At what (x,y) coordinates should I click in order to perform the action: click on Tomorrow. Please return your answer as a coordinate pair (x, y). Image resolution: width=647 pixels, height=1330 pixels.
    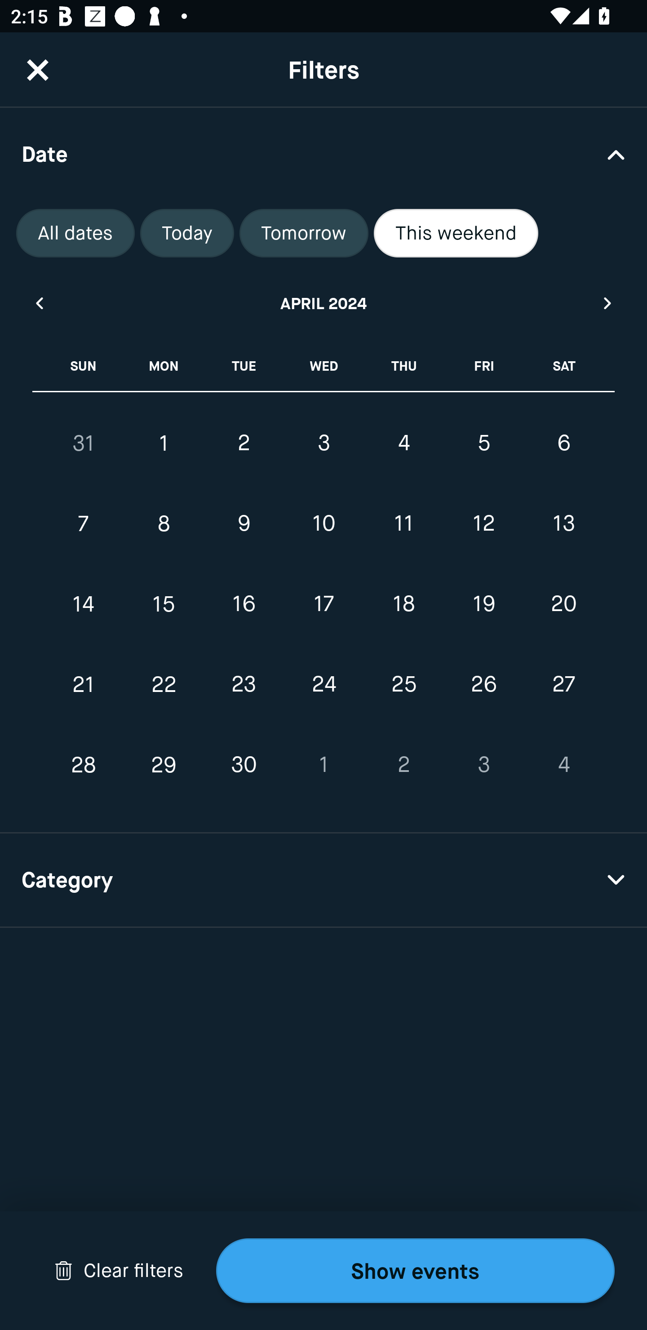
    Looking at the image, I should click on (304, 233).